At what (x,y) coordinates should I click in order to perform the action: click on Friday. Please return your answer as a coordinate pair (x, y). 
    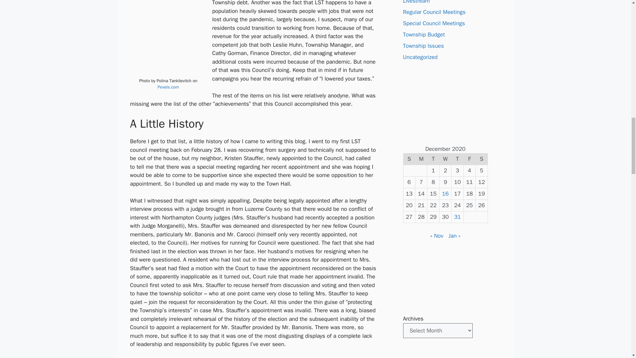
    Looking at the image, I should click on (469, 159).